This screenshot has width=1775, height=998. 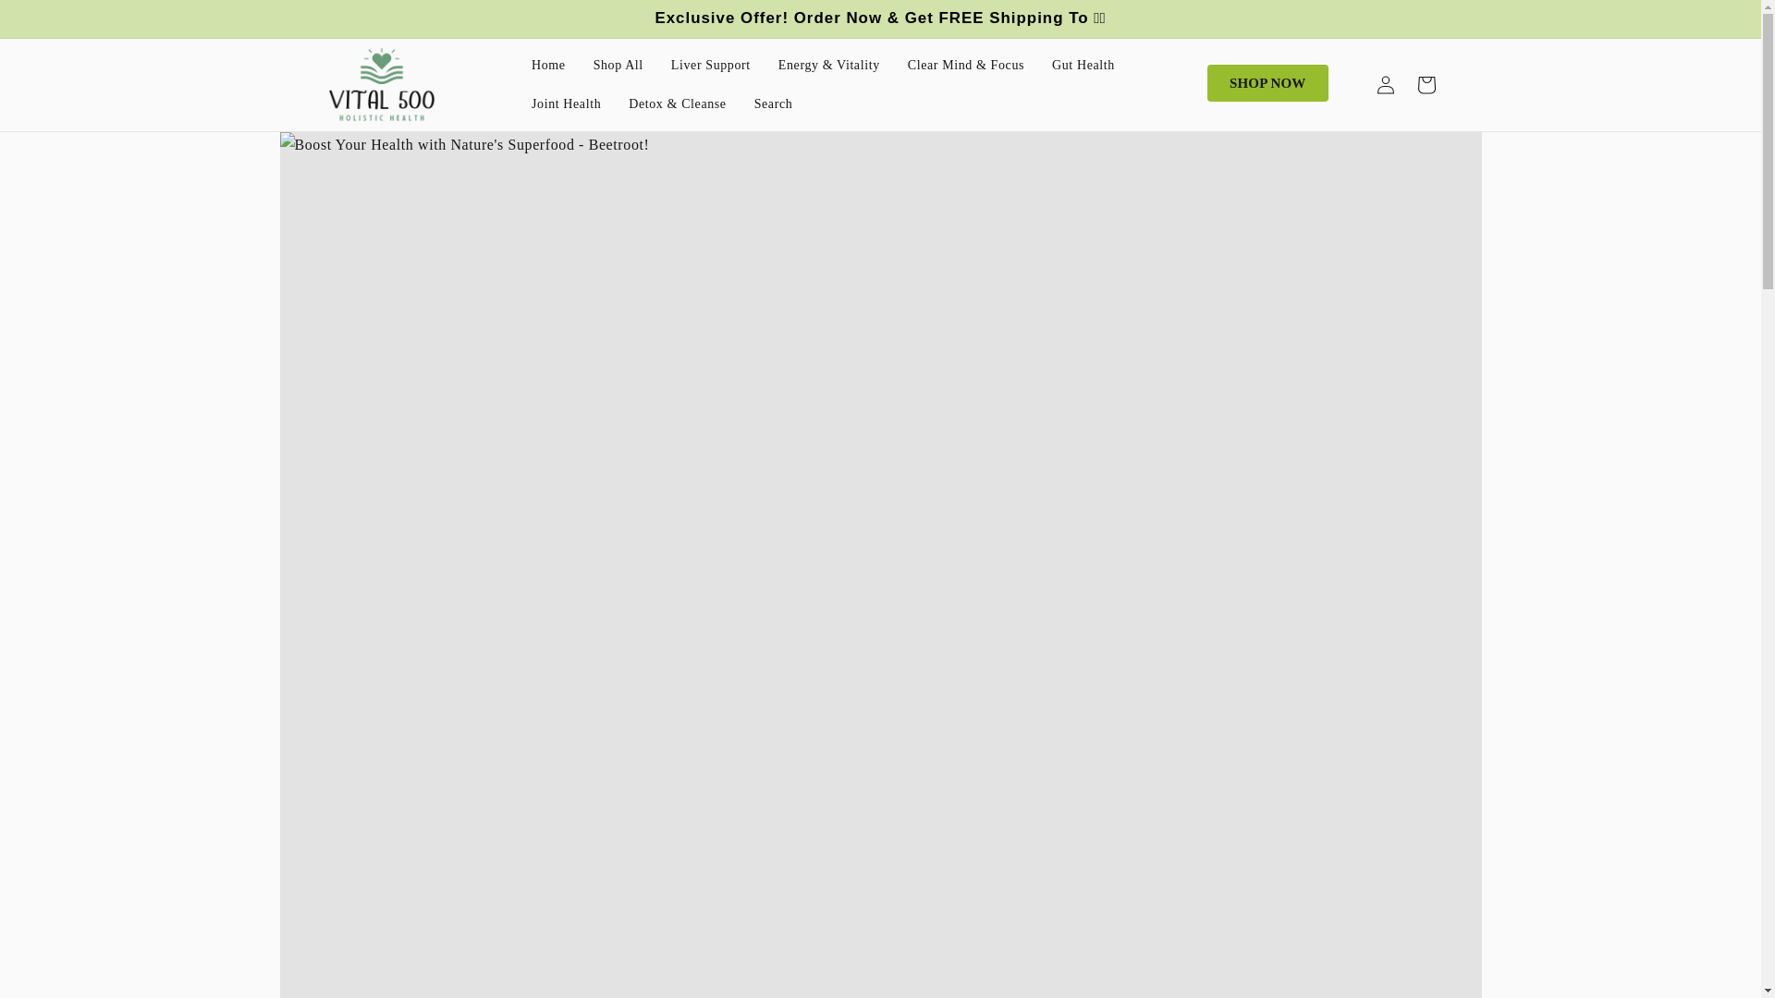 What do you see at coordinates (549, 65) in the screenshot?
I see `Home` at bounding box center [549, 65].